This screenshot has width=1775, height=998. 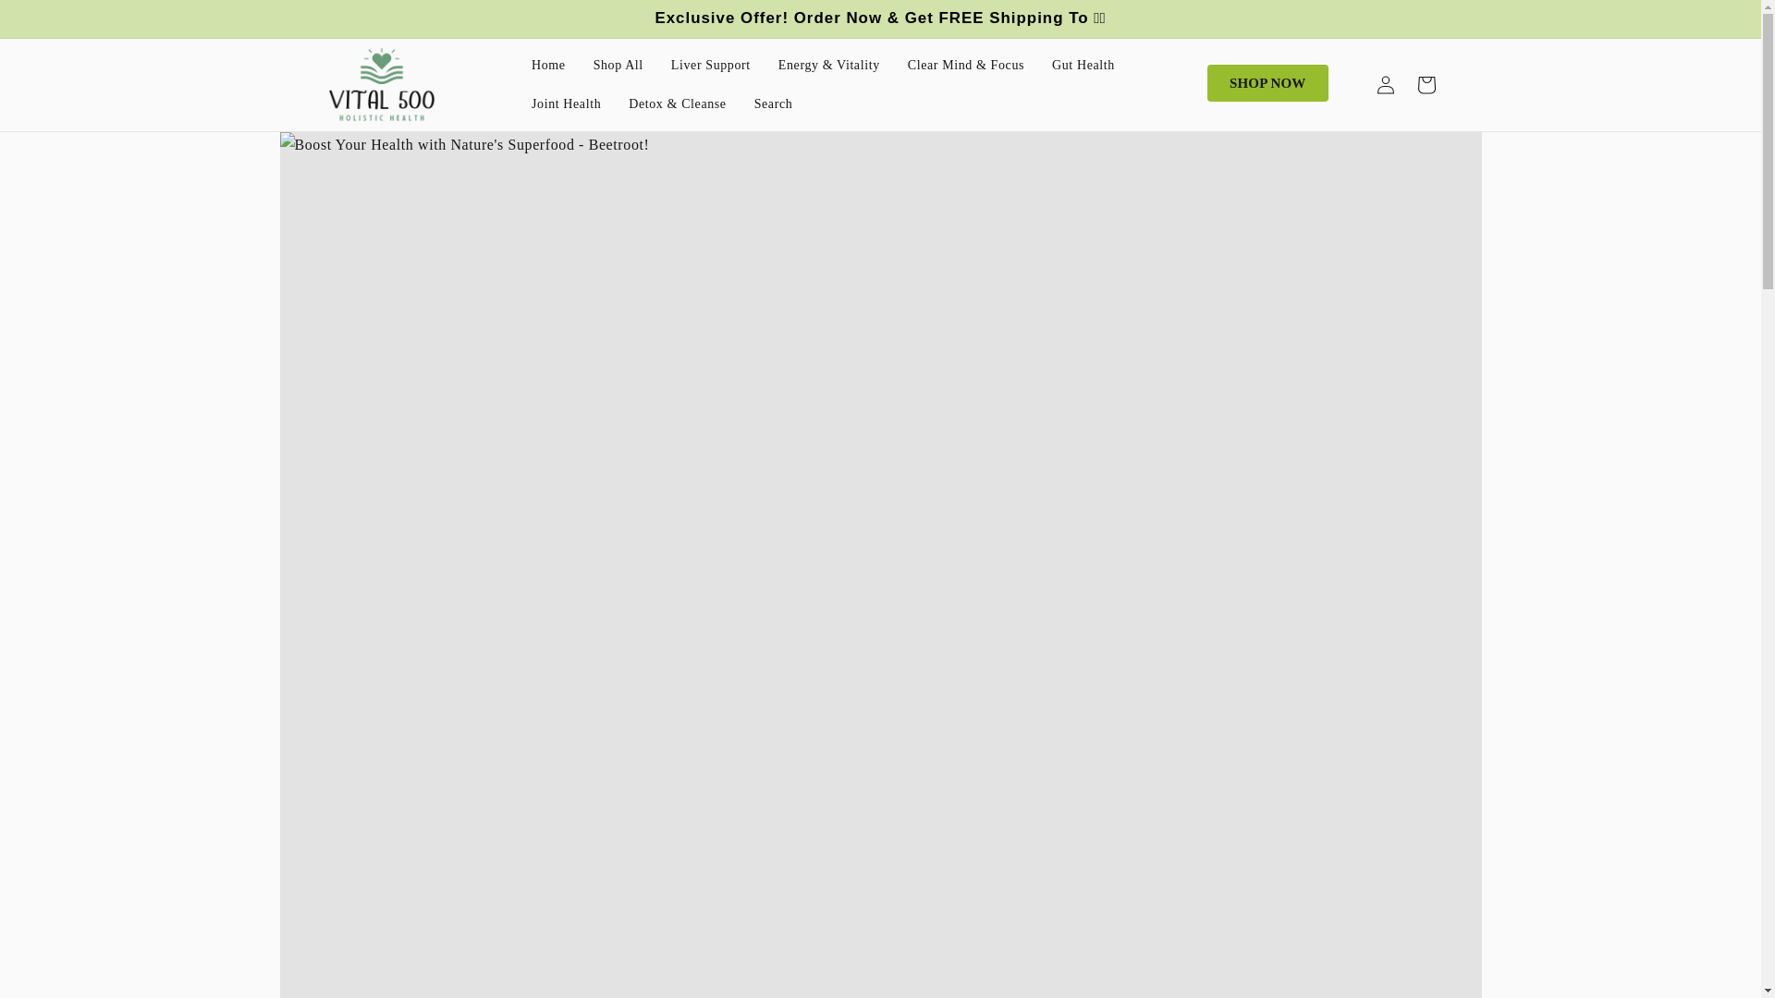 What do you see at coordinates (549, 65) in the screenshot?
I see `Home` at bounding box center [549, 65].